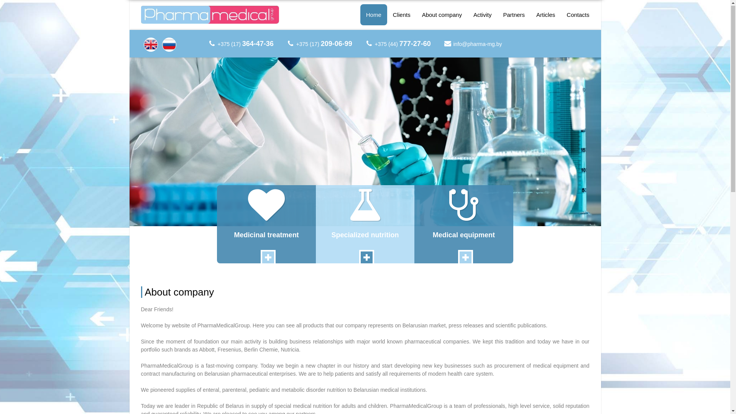 The image size is (736, 414). I want to click on About company, so click(442, 15).